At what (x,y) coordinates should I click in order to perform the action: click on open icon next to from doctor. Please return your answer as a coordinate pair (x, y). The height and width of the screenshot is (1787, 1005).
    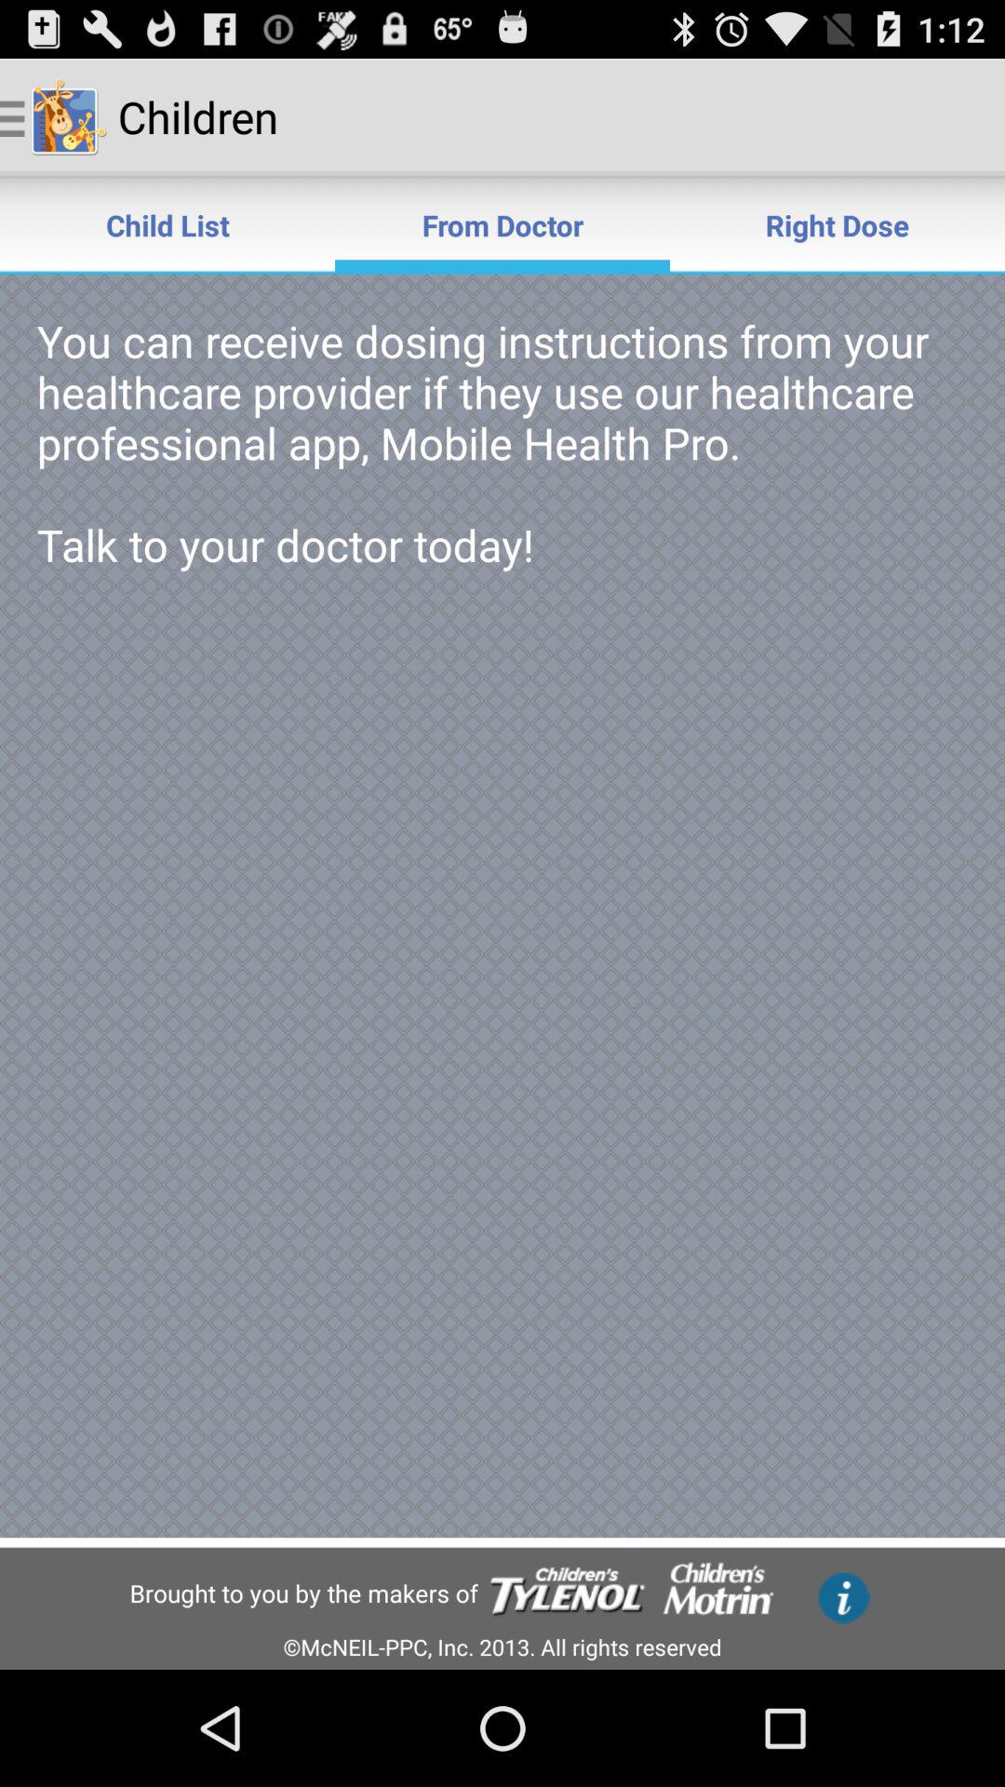
    Looking at the image, I should click on (167, 225).